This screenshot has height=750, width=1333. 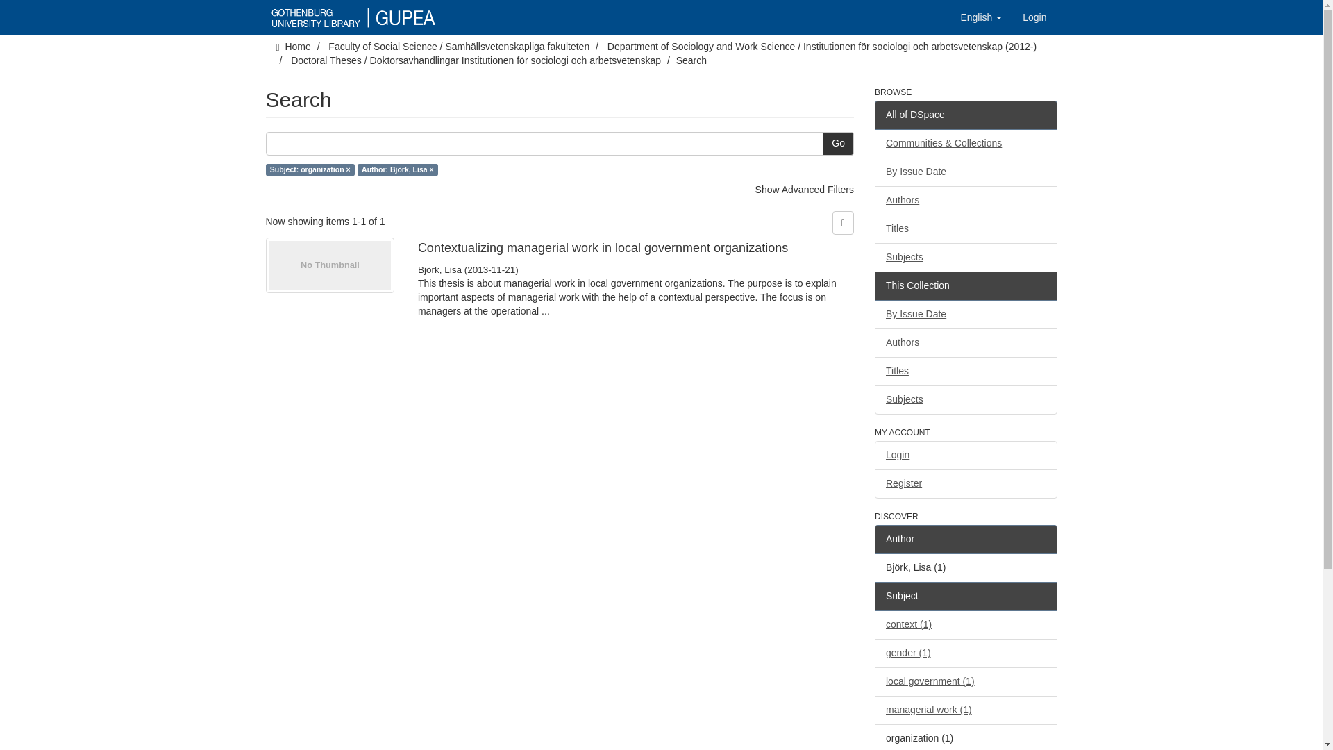 What do you see at coordinates (980, 17) in the screenshot?
I see `English ` at bounding box center [980, 17].